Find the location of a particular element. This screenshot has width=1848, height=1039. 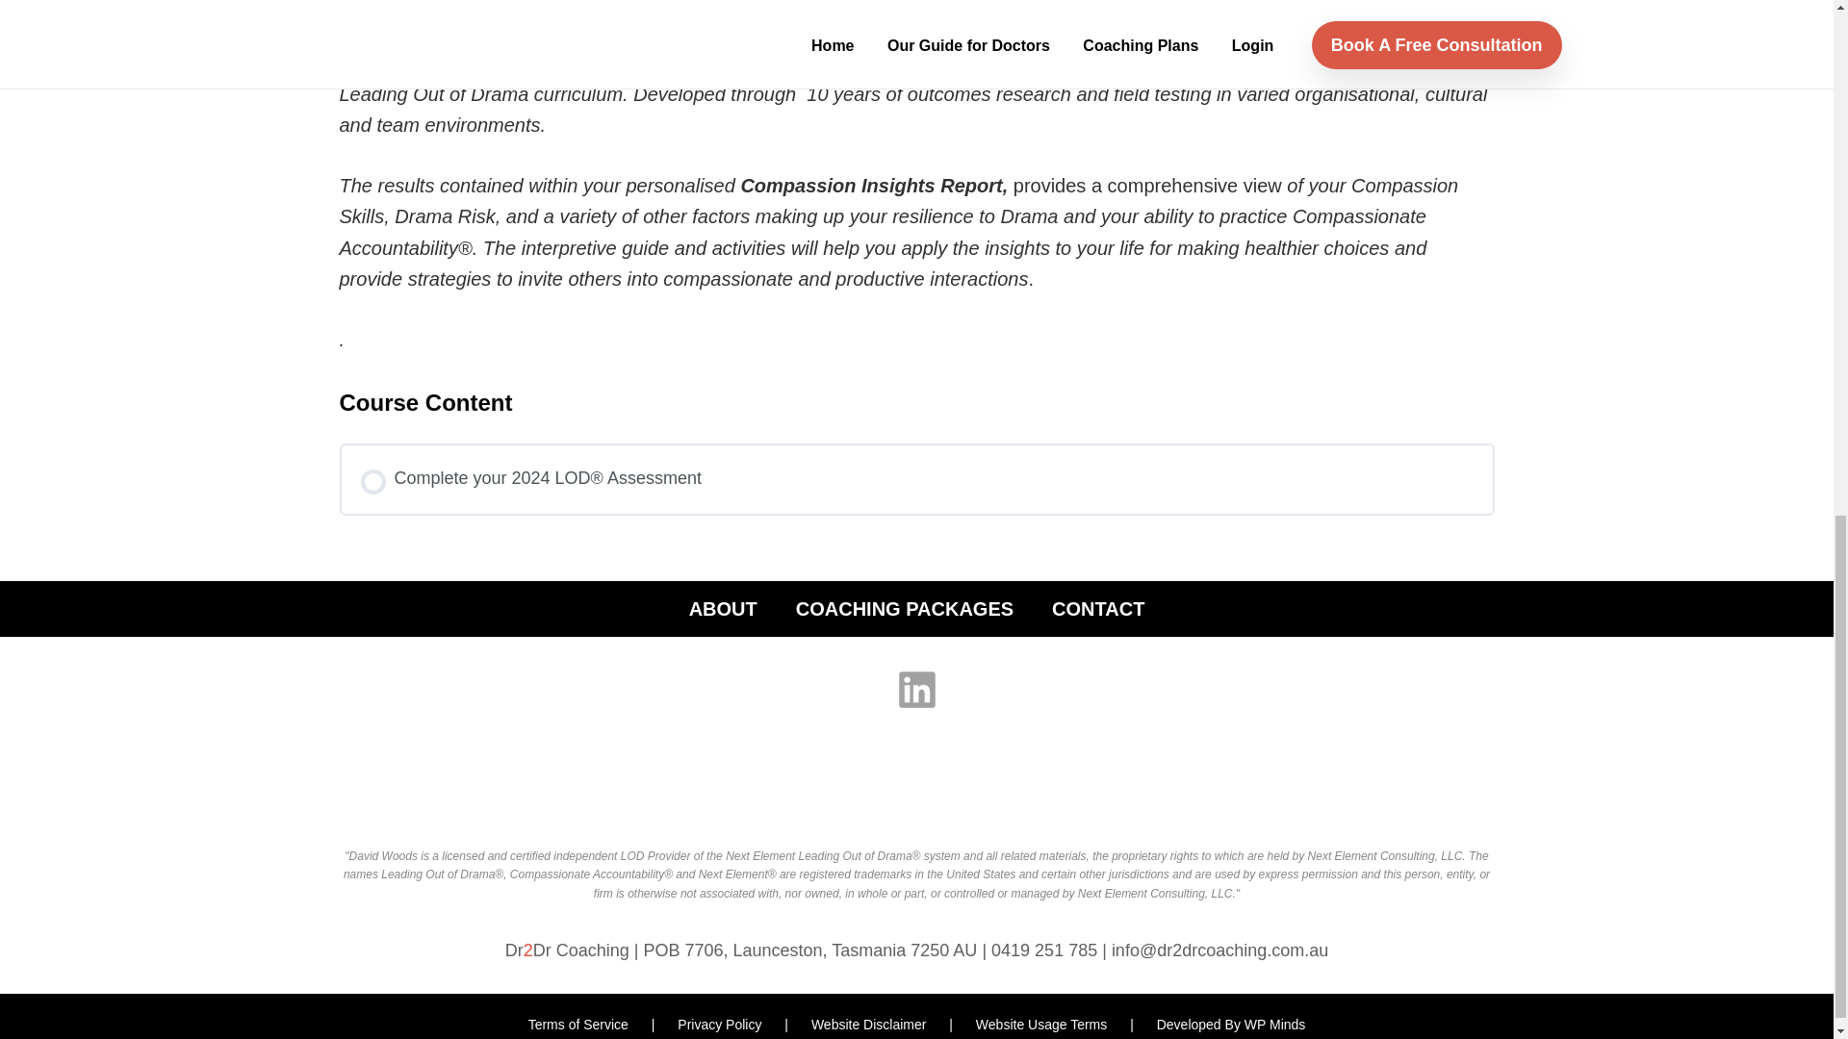

Terms of Service is located at coordinates (579, 1025).